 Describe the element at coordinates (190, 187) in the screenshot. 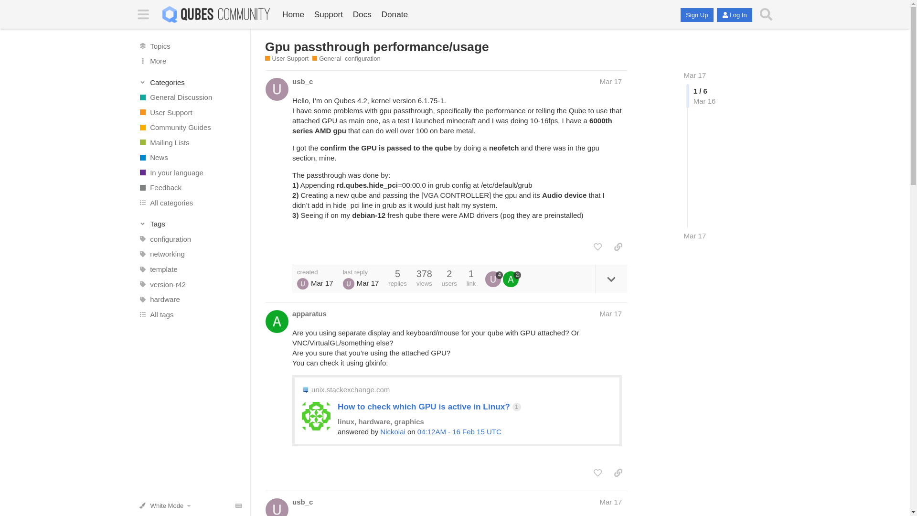

I see `Feedback` at that location.